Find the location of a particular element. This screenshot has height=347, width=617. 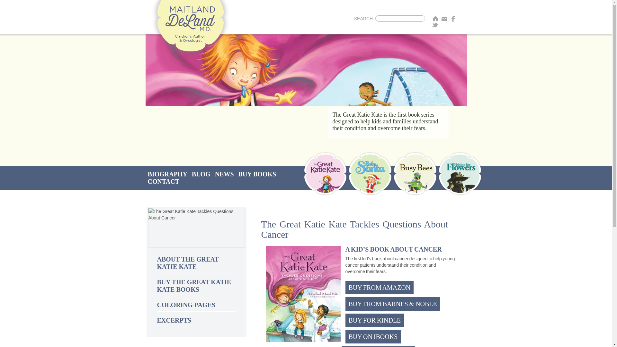

email is located at coordinates (444, 19).